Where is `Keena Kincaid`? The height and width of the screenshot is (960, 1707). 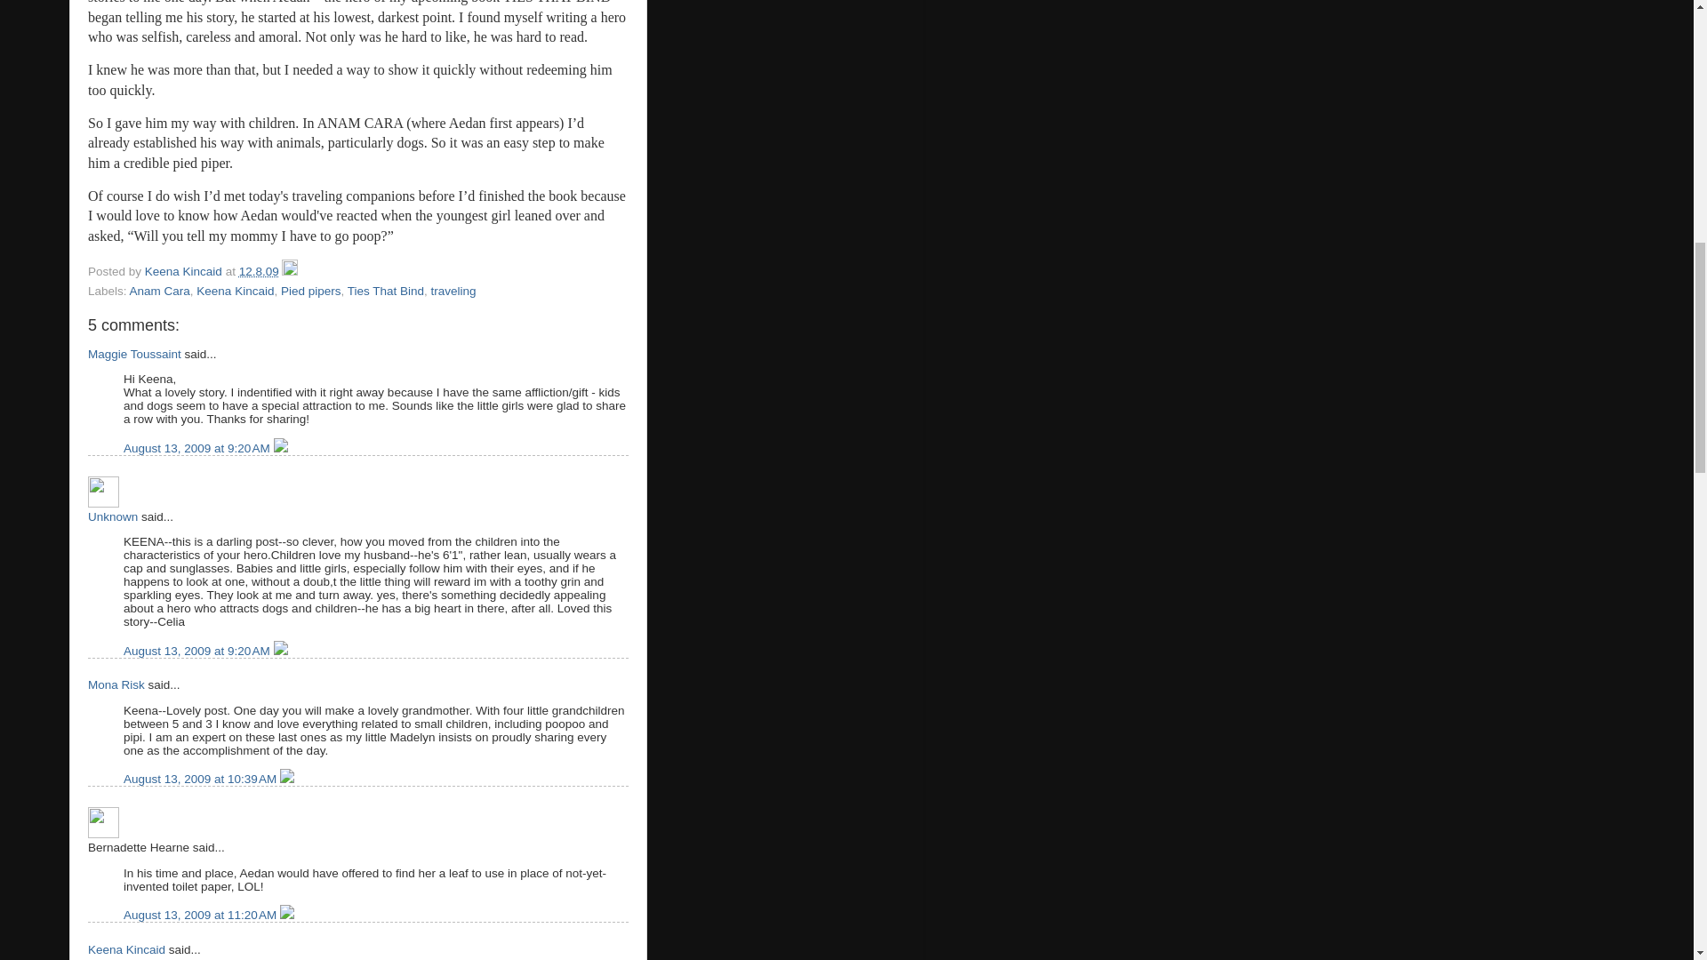
Keena Kincaid is located at coordinates (235, 290).